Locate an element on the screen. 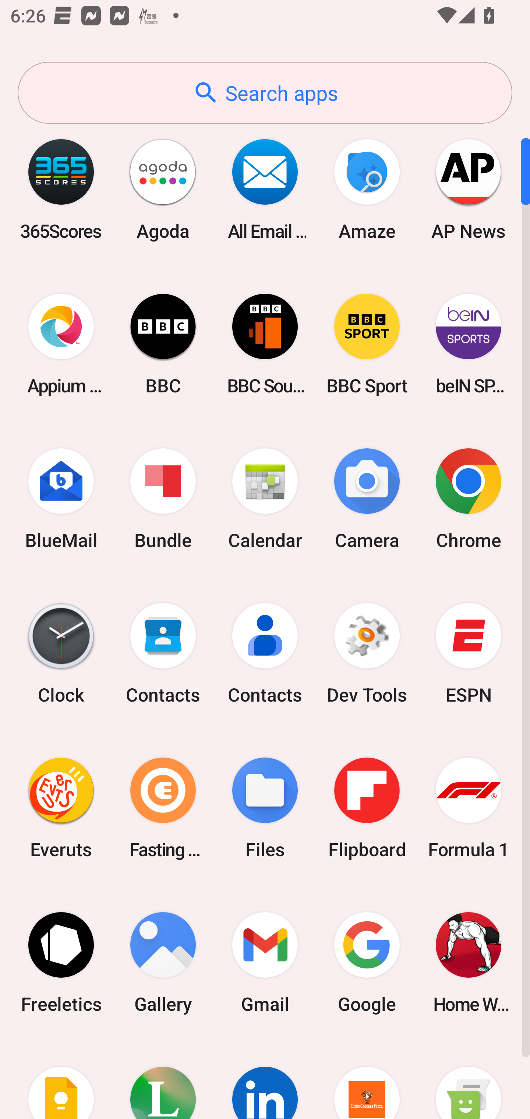 This screenshot has height=1119, width=530. BlueMail is located at coordinates (61, 499).